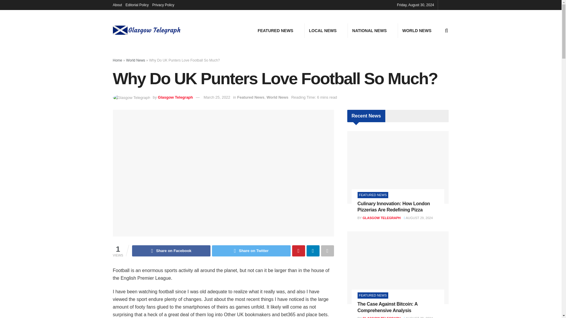 Image resolution: width=566 pixels, height=318 pixels. What do you see at coordinates (275, 30) in the screenshot?
I see `FEATURED NEWS` at bounding box center [275, 30].